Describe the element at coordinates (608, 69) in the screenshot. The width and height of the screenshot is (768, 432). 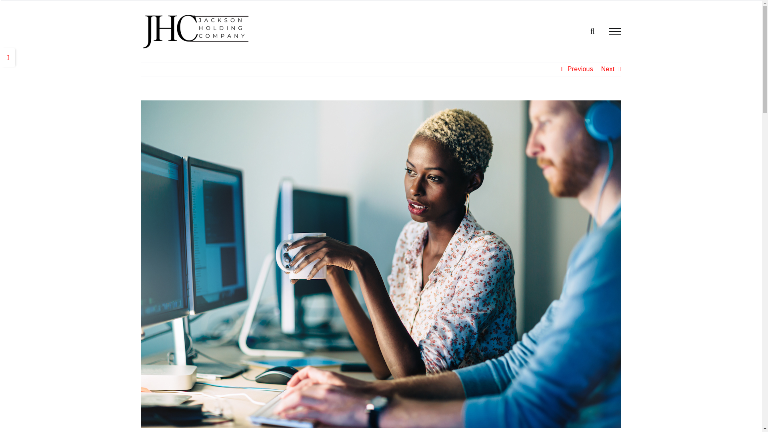
I see `Next` at that location.